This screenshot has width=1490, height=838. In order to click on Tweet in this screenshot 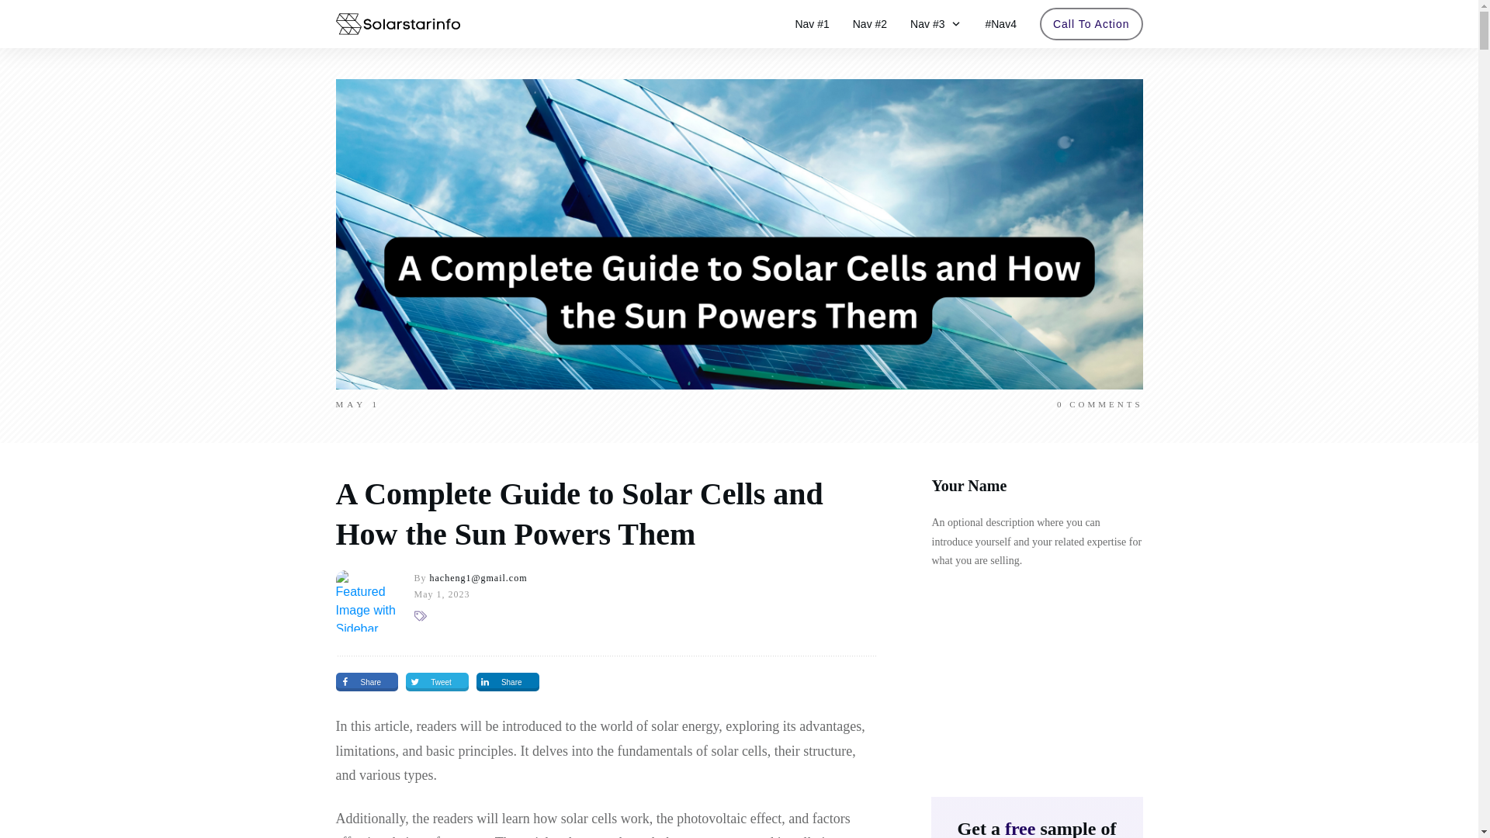, I will do `click(437, 682)`.